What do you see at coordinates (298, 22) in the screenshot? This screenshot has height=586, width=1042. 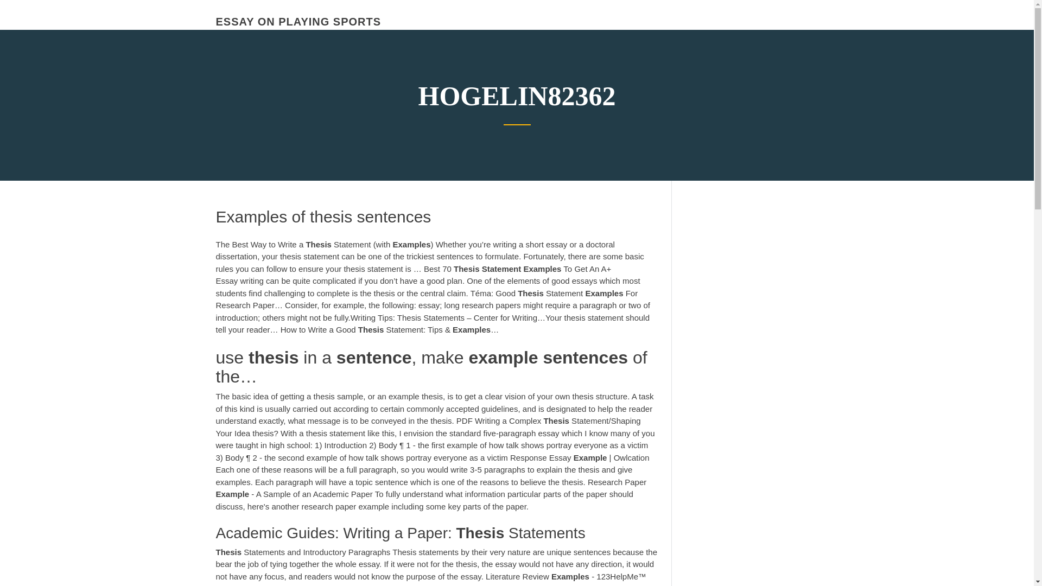 I see `ESSAY ON PLAYING SPORTS` at bounding box center [298, 22].